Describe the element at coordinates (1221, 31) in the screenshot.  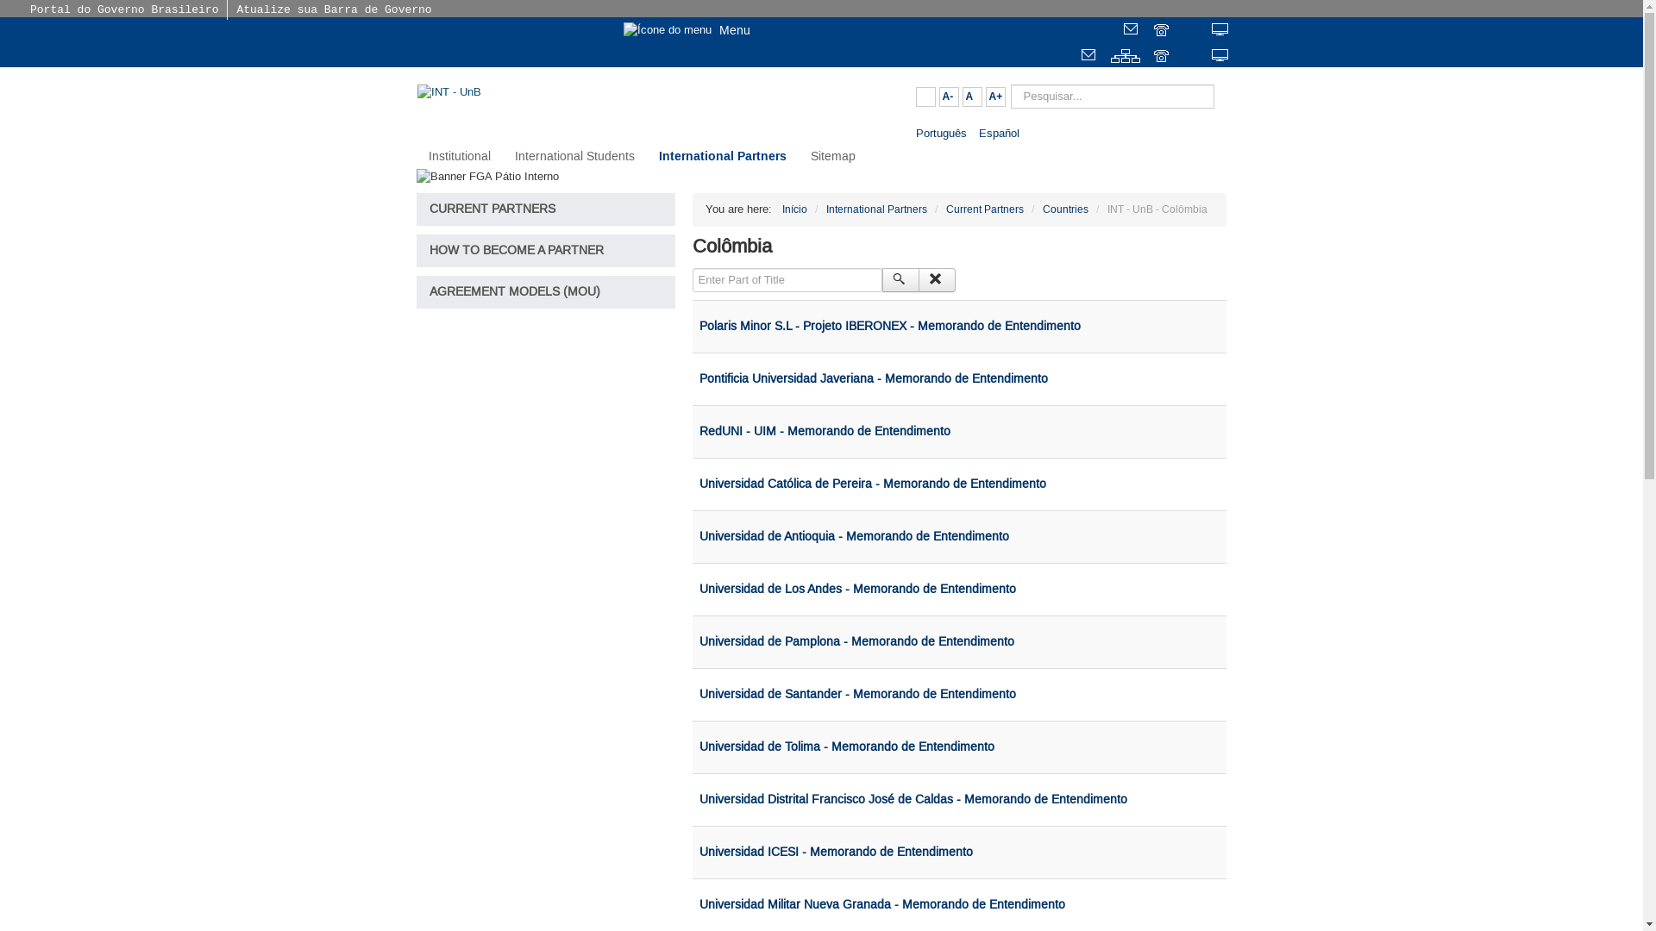
I see ` ` at that location.